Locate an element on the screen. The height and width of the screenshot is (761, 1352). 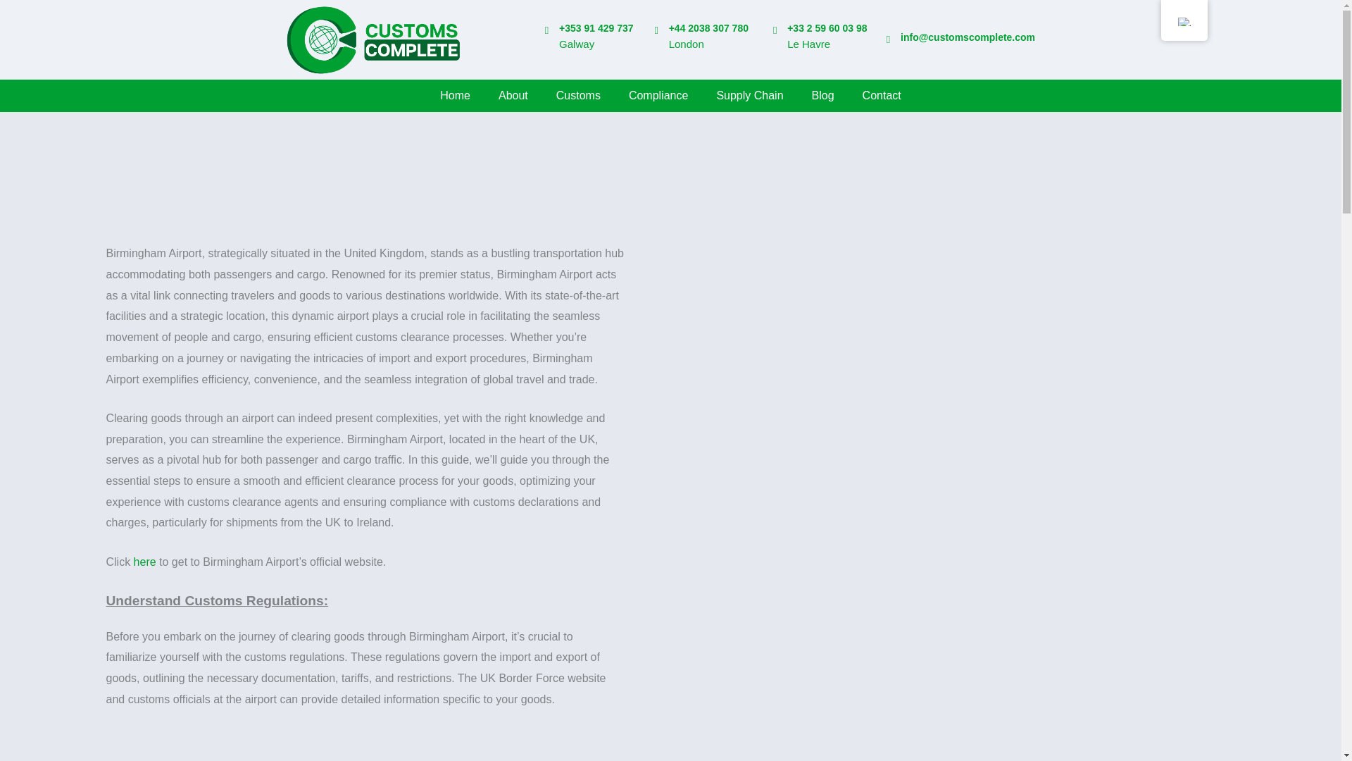
English is located at coordinates (1183, 21).